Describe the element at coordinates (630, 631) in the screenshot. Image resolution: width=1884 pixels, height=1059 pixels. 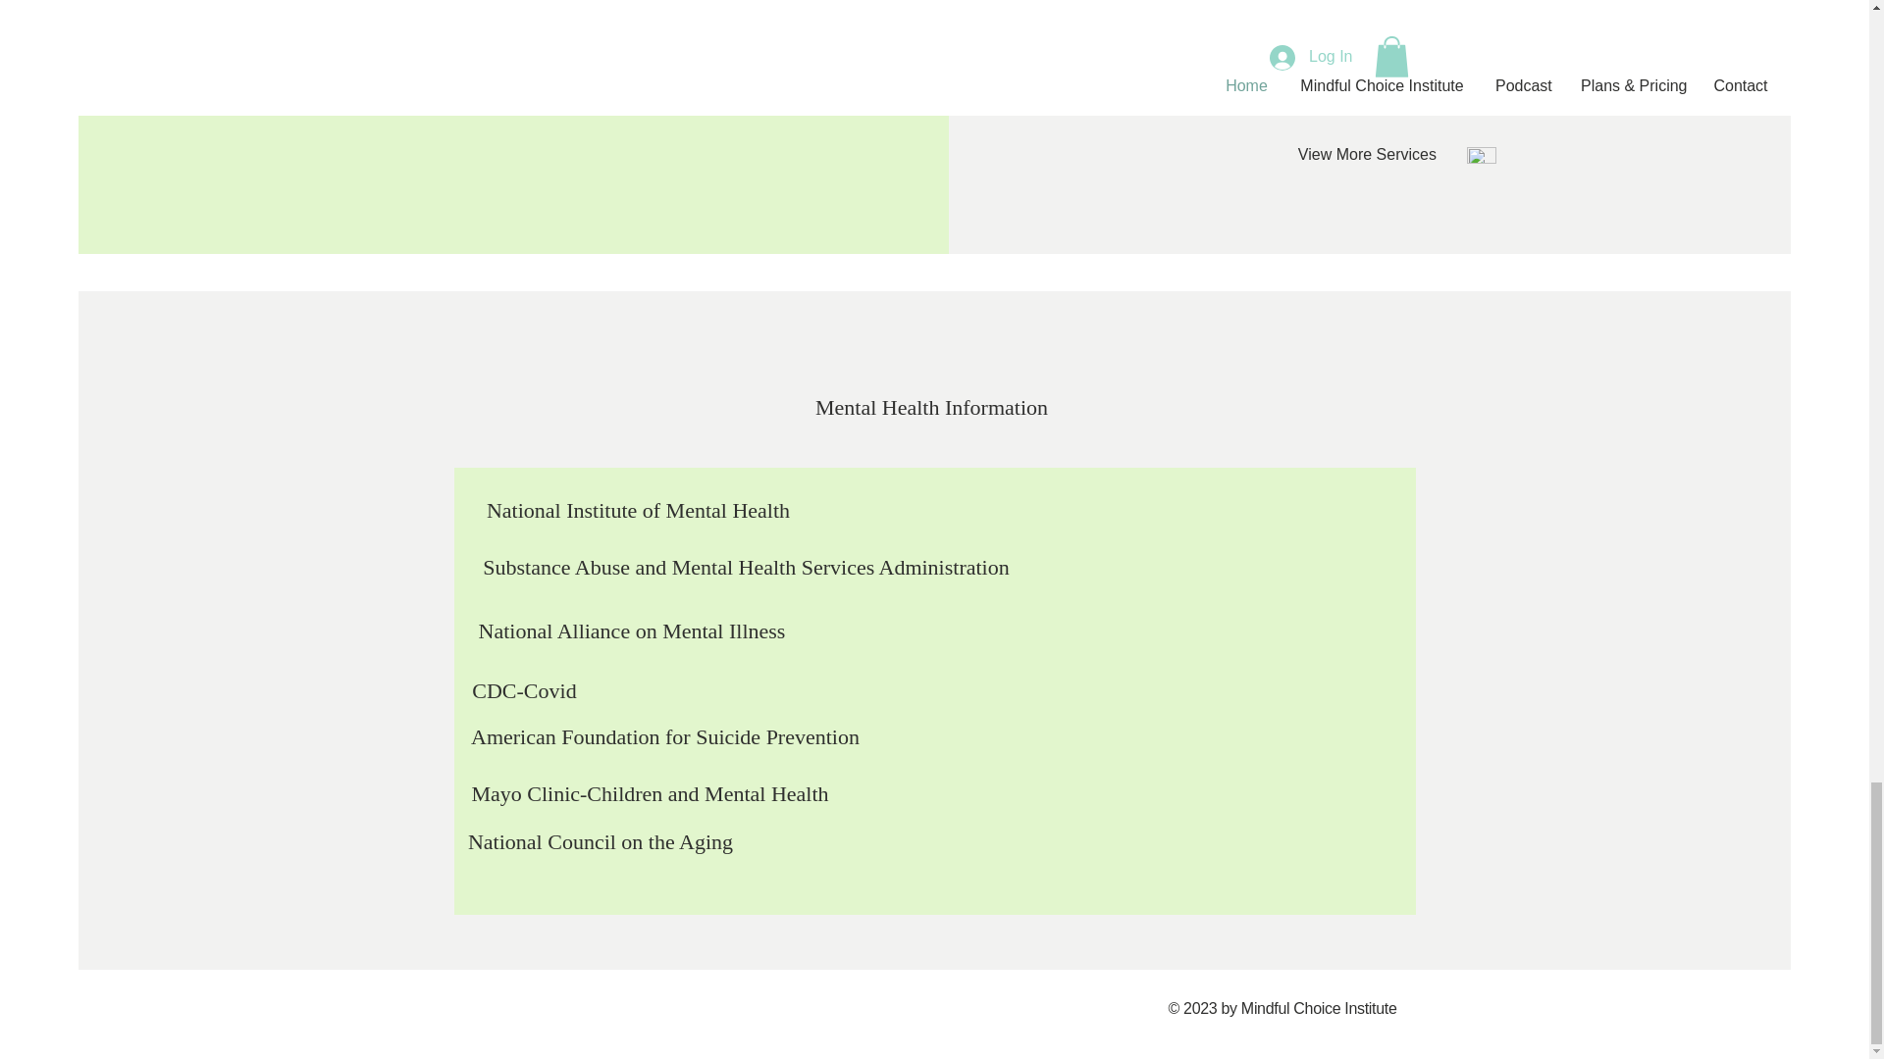
I see `National Alliance on Mental Illness` at that location.